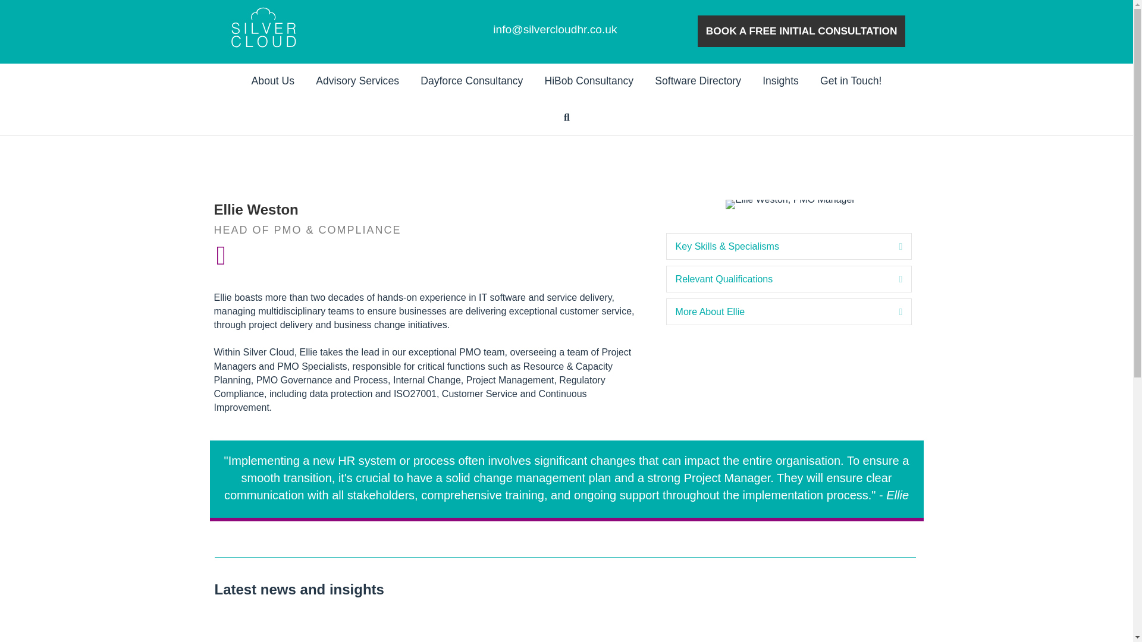  What do you see at coordinates (698, 81) in the screenshot?
I see `Software Directory` at bounding box center [698, 81].